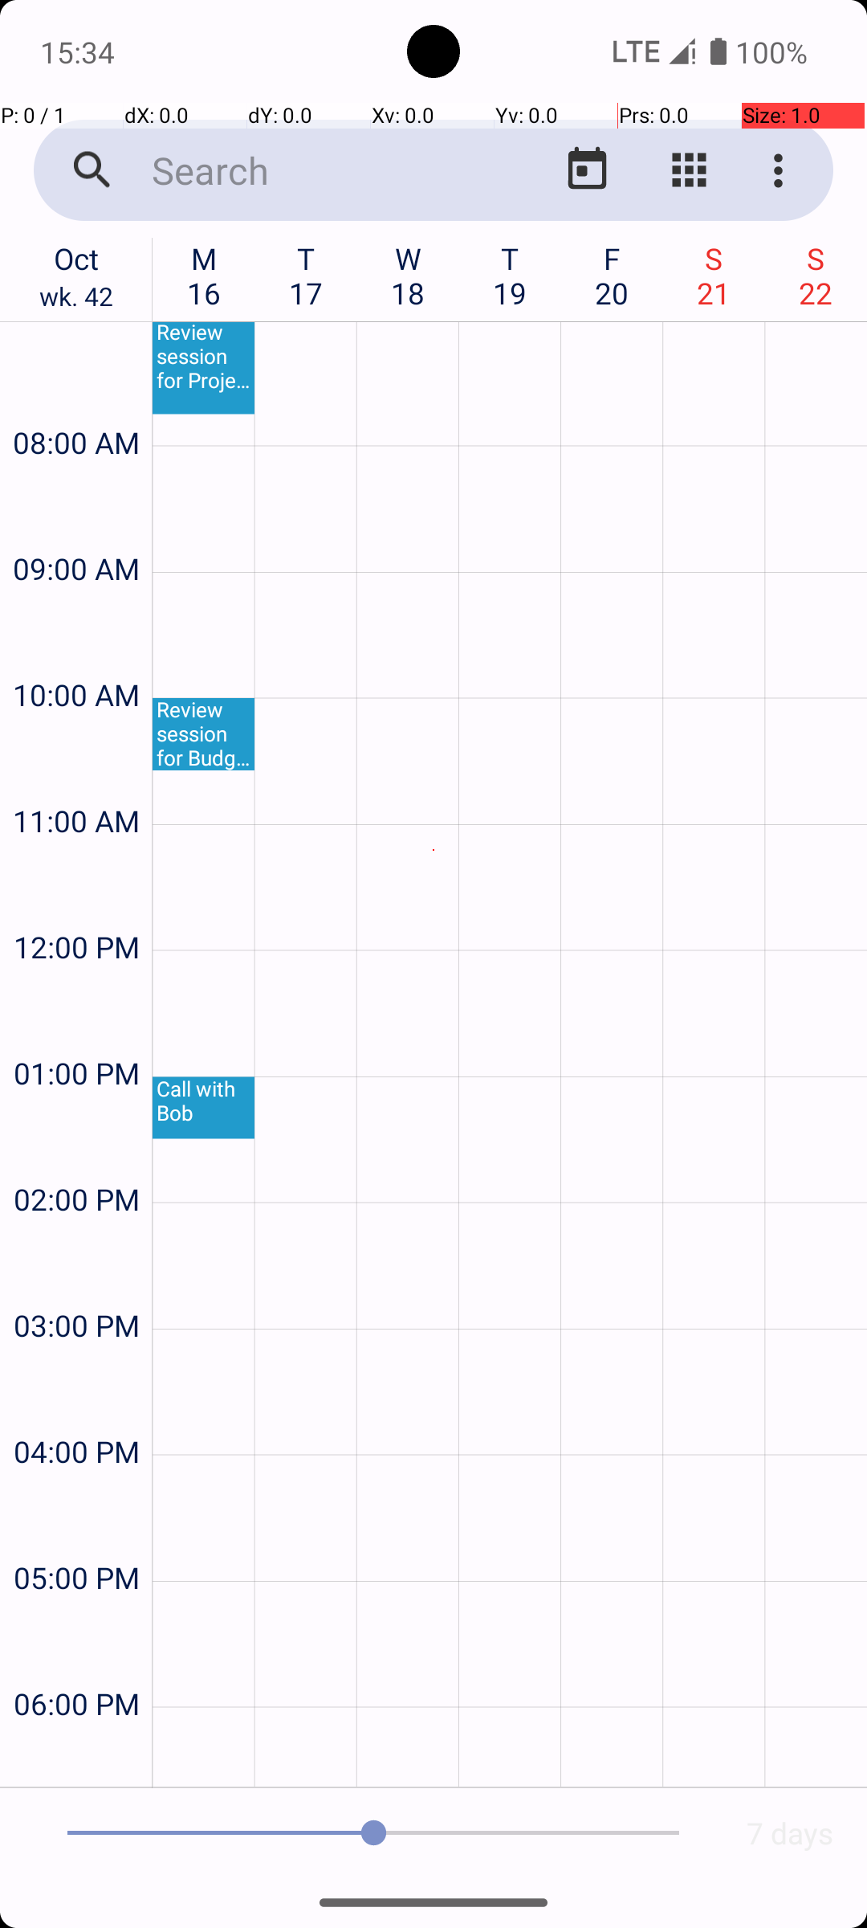  Describe the element at coordinates (76, 1030) in the screenshot. I see `01:00 PM` at that location.